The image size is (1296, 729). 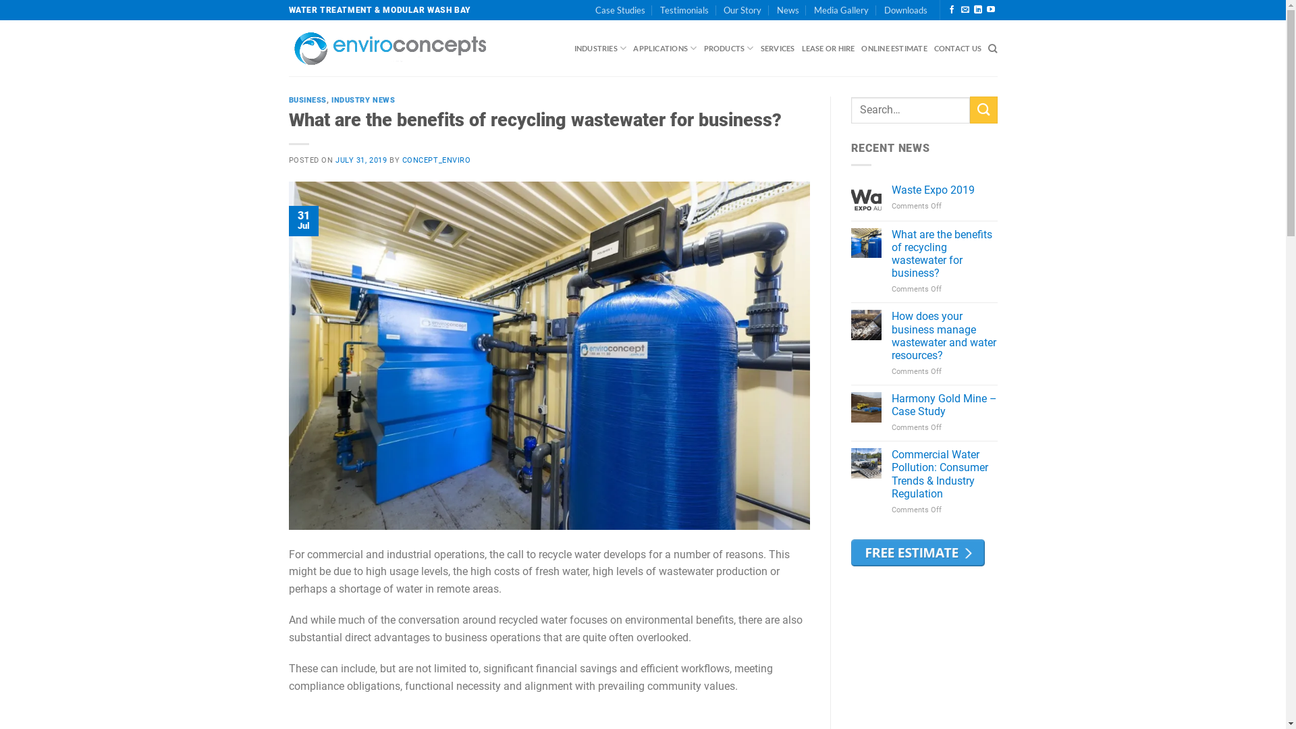 What do you see at coordinates (363, 100) in the screenshot?
I see `INDUSTRY NEWS` at bounding box center [363, 100].